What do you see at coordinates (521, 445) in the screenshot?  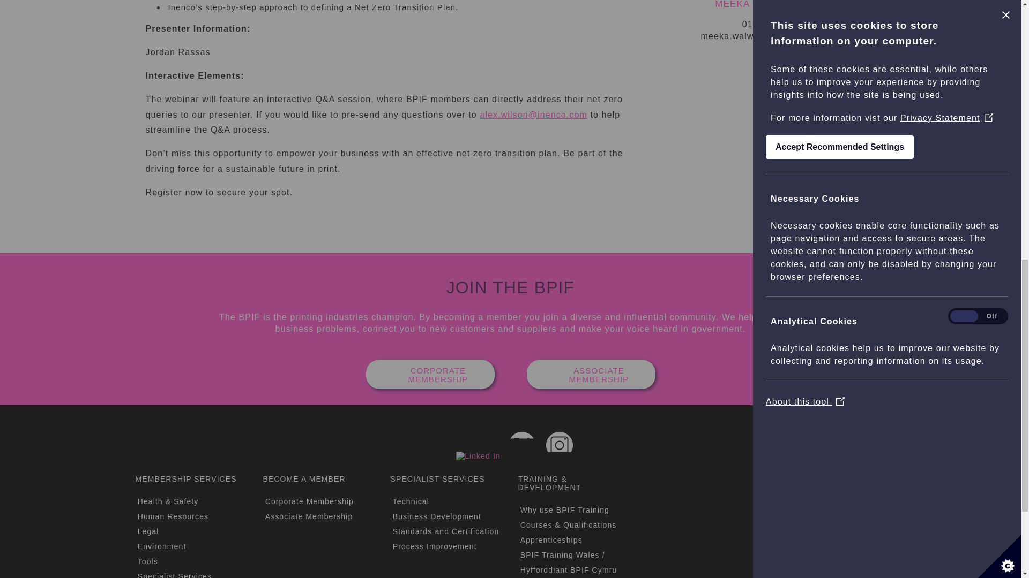 I see `Twitter` at bounding box center [521, 445].